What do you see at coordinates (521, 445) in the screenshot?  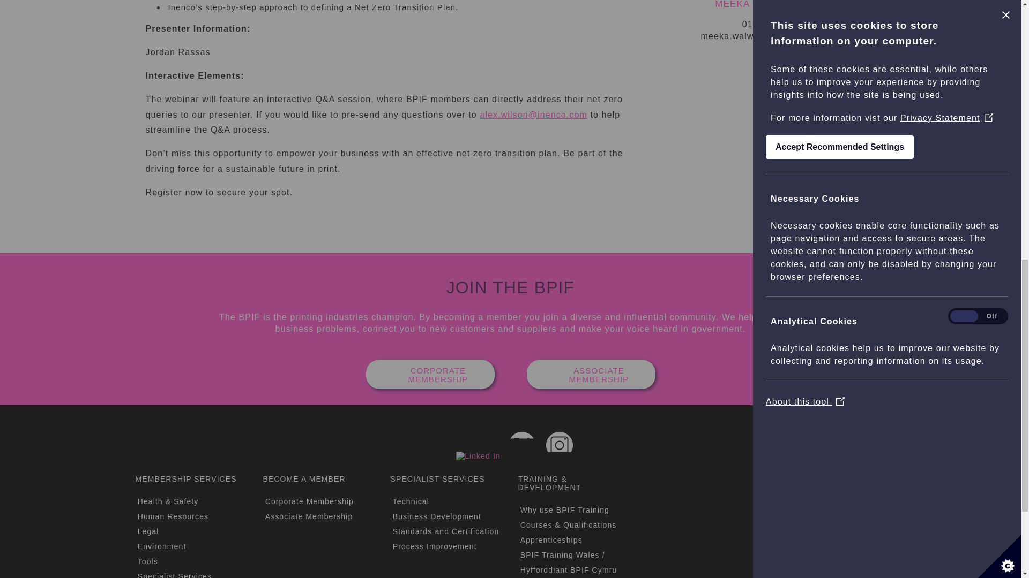 I see `Twitter` at bounding box center [521, 445].